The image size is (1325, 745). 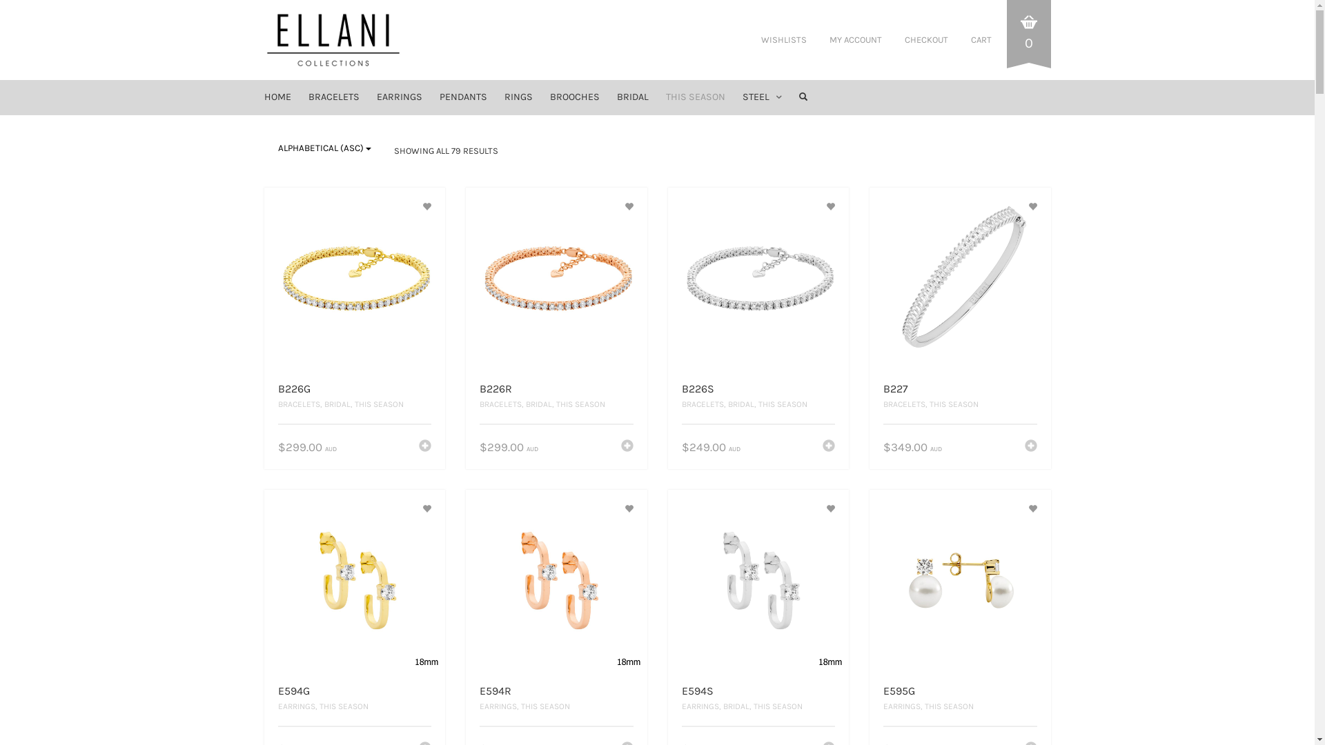 I want to click on B226S, so click(x=698, y=389).